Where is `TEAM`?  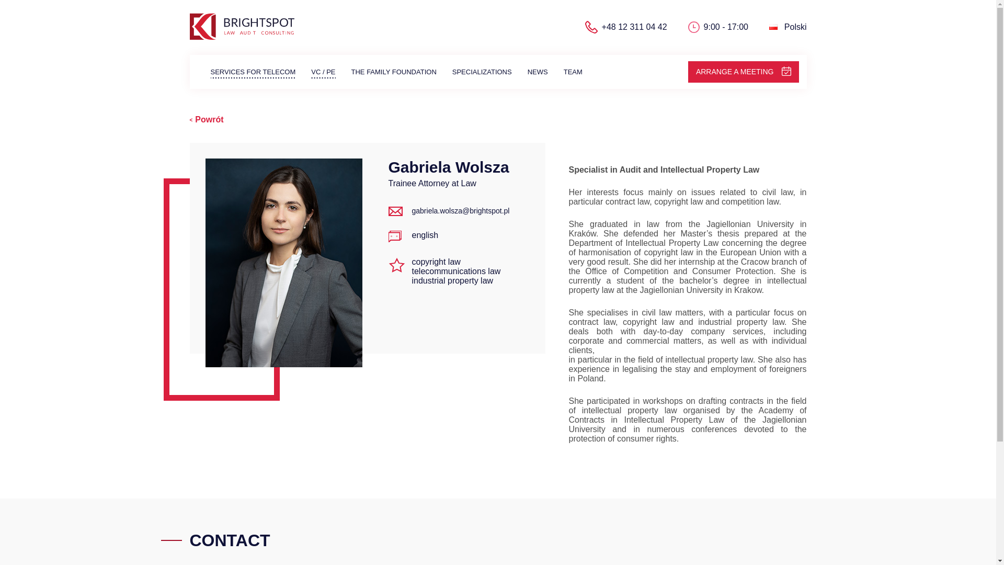
TEAM is located at coordinates (573, 71).